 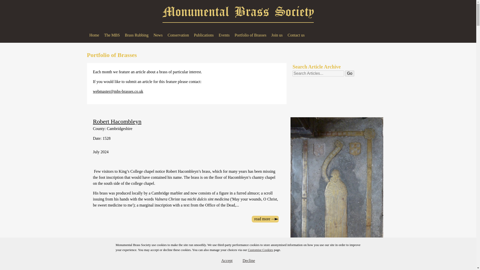 What do you see at coordinates (112, 35) in the screenshot?
I see `The MBS` at bounding box center [112, 35].